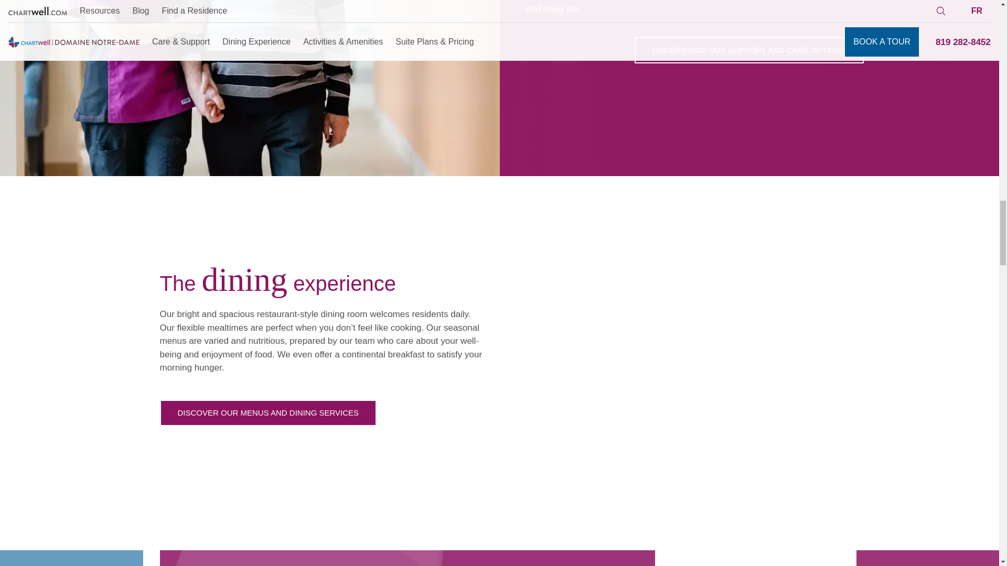  I want to click on Understand our support and care options, so click(749, 50).